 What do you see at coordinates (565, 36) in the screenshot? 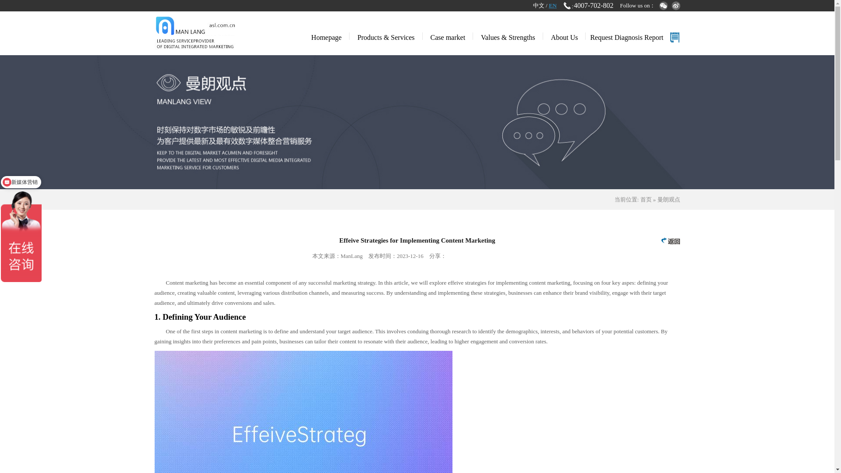
I see `About Us` at bounding box center [565, 36].